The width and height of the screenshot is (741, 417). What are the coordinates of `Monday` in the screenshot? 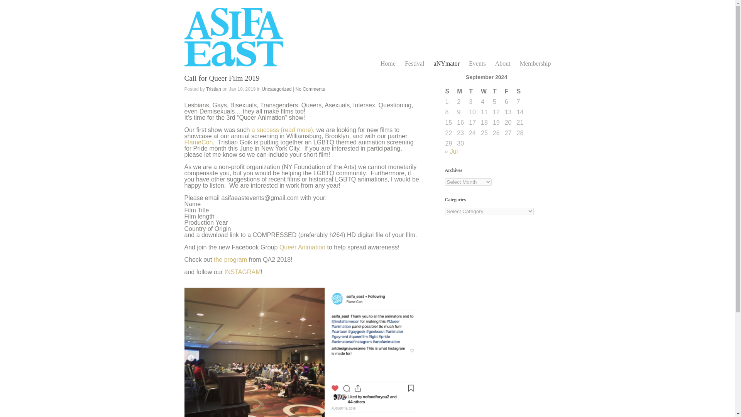 It's located at (462, 91).